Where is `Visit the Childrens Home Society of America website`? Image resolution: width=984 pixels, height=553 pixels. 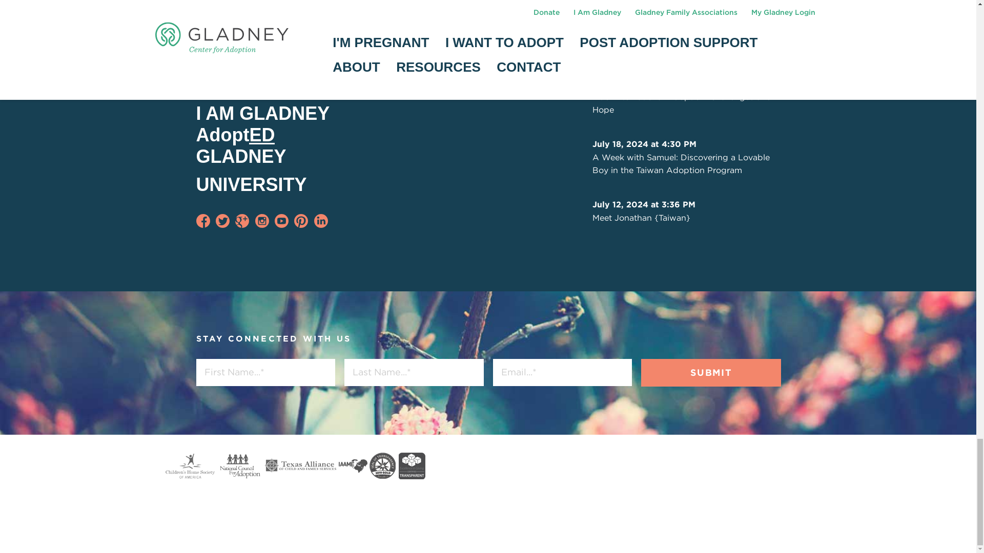
Visit the Childrens Home Society of America website is located at coordinates (190, 466).